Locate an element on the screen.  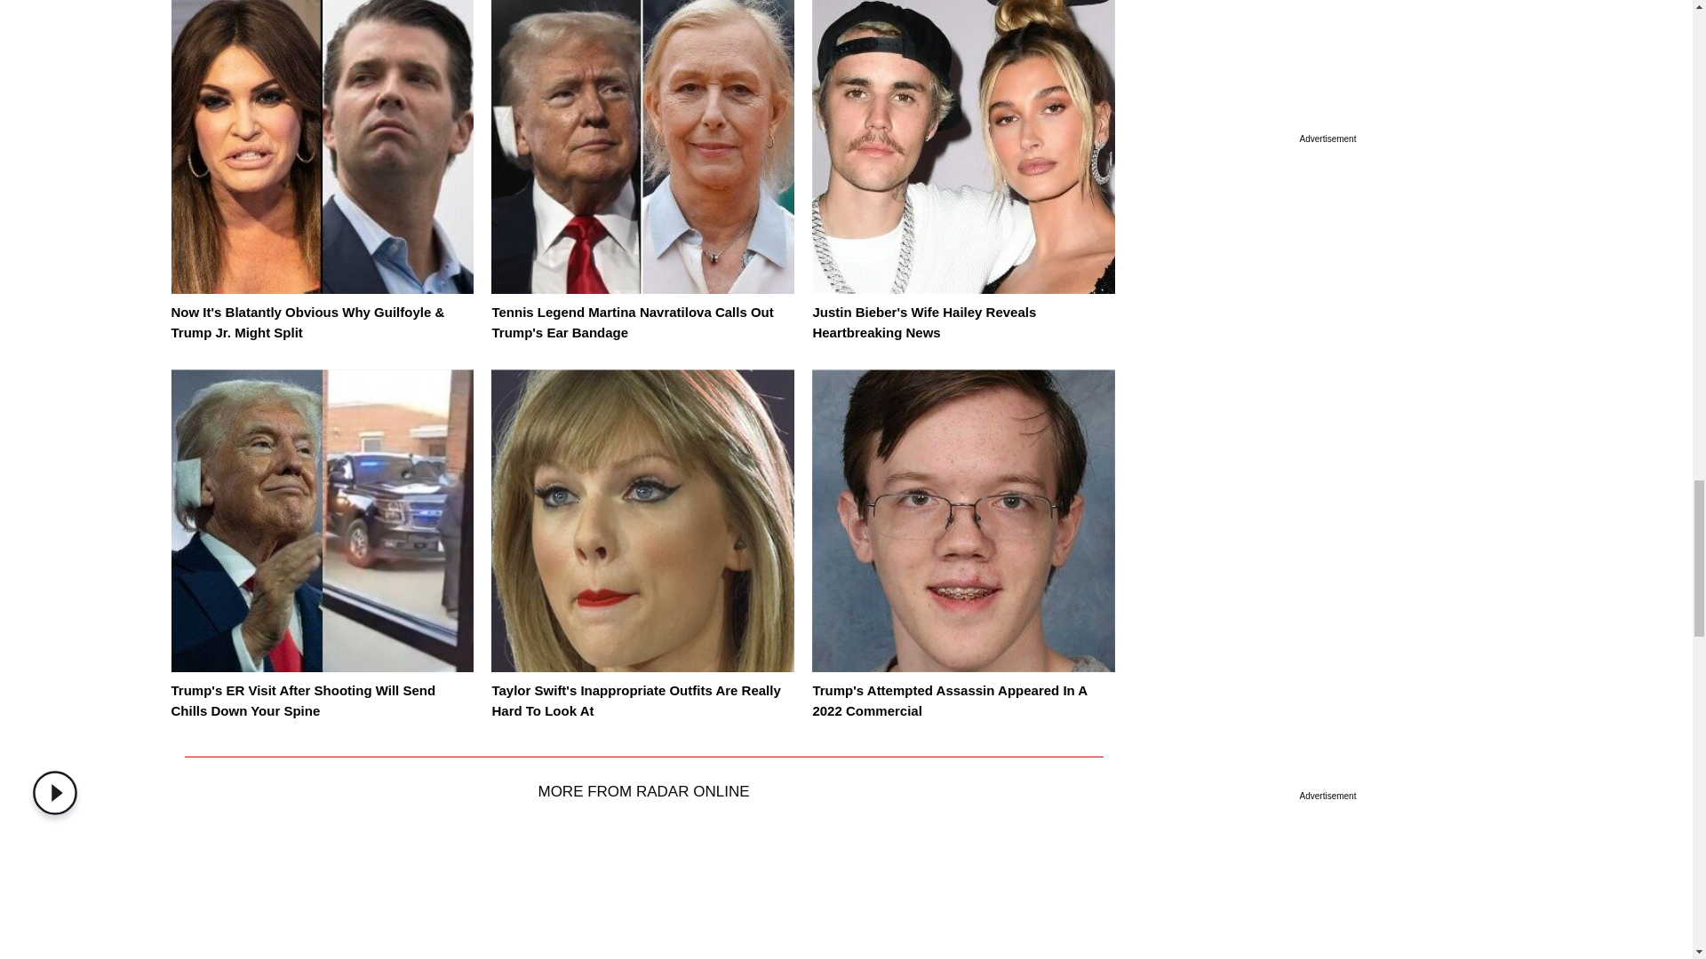
Justin Bieber's Wife Hailey Reveals Heartbreaking News is located at coordinates (923, 322).